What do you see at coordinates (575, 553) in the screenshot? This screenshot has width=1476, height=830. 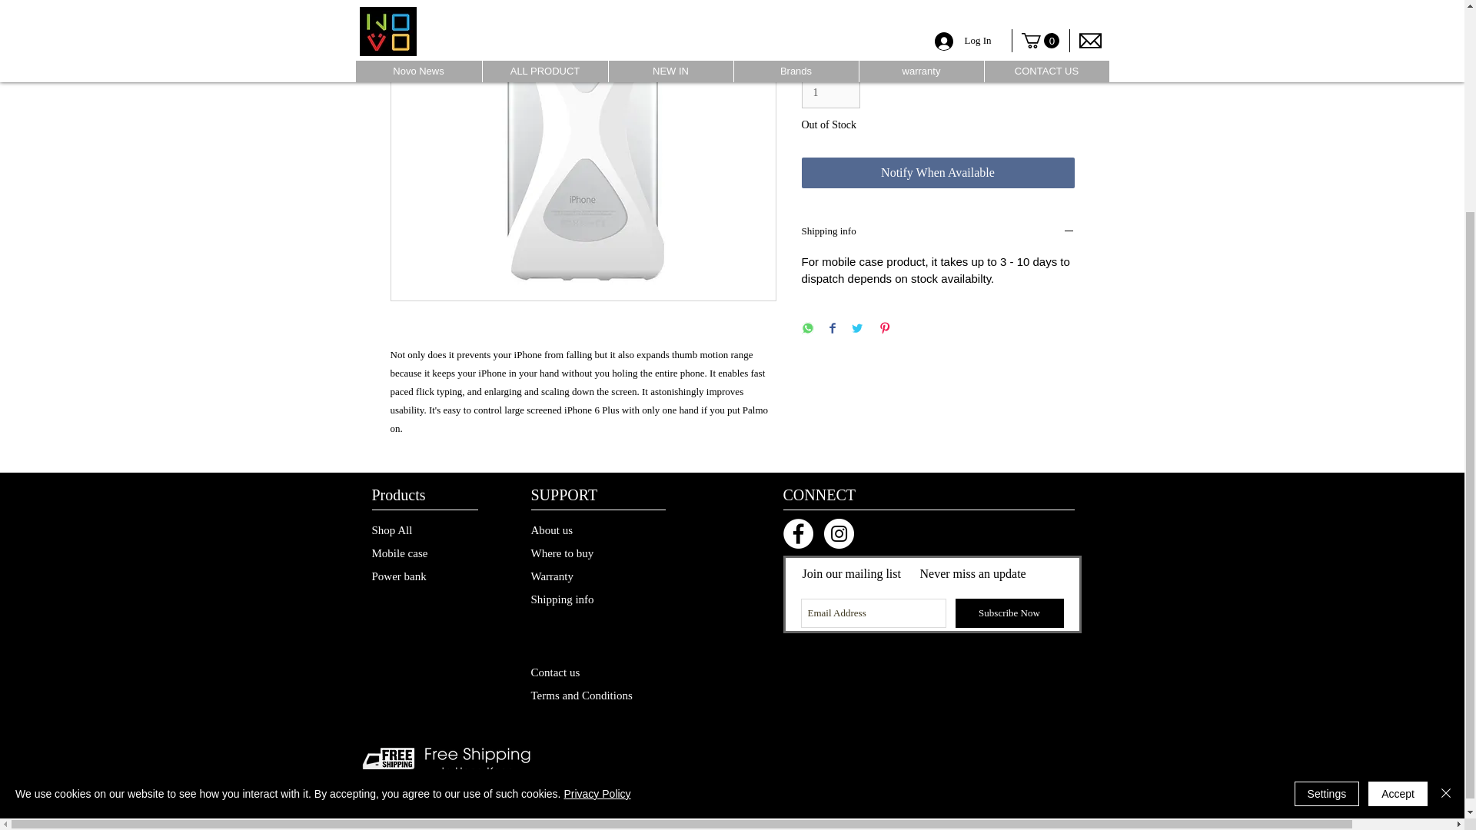 I see `Where to buy` at bounding box center [575, 553].